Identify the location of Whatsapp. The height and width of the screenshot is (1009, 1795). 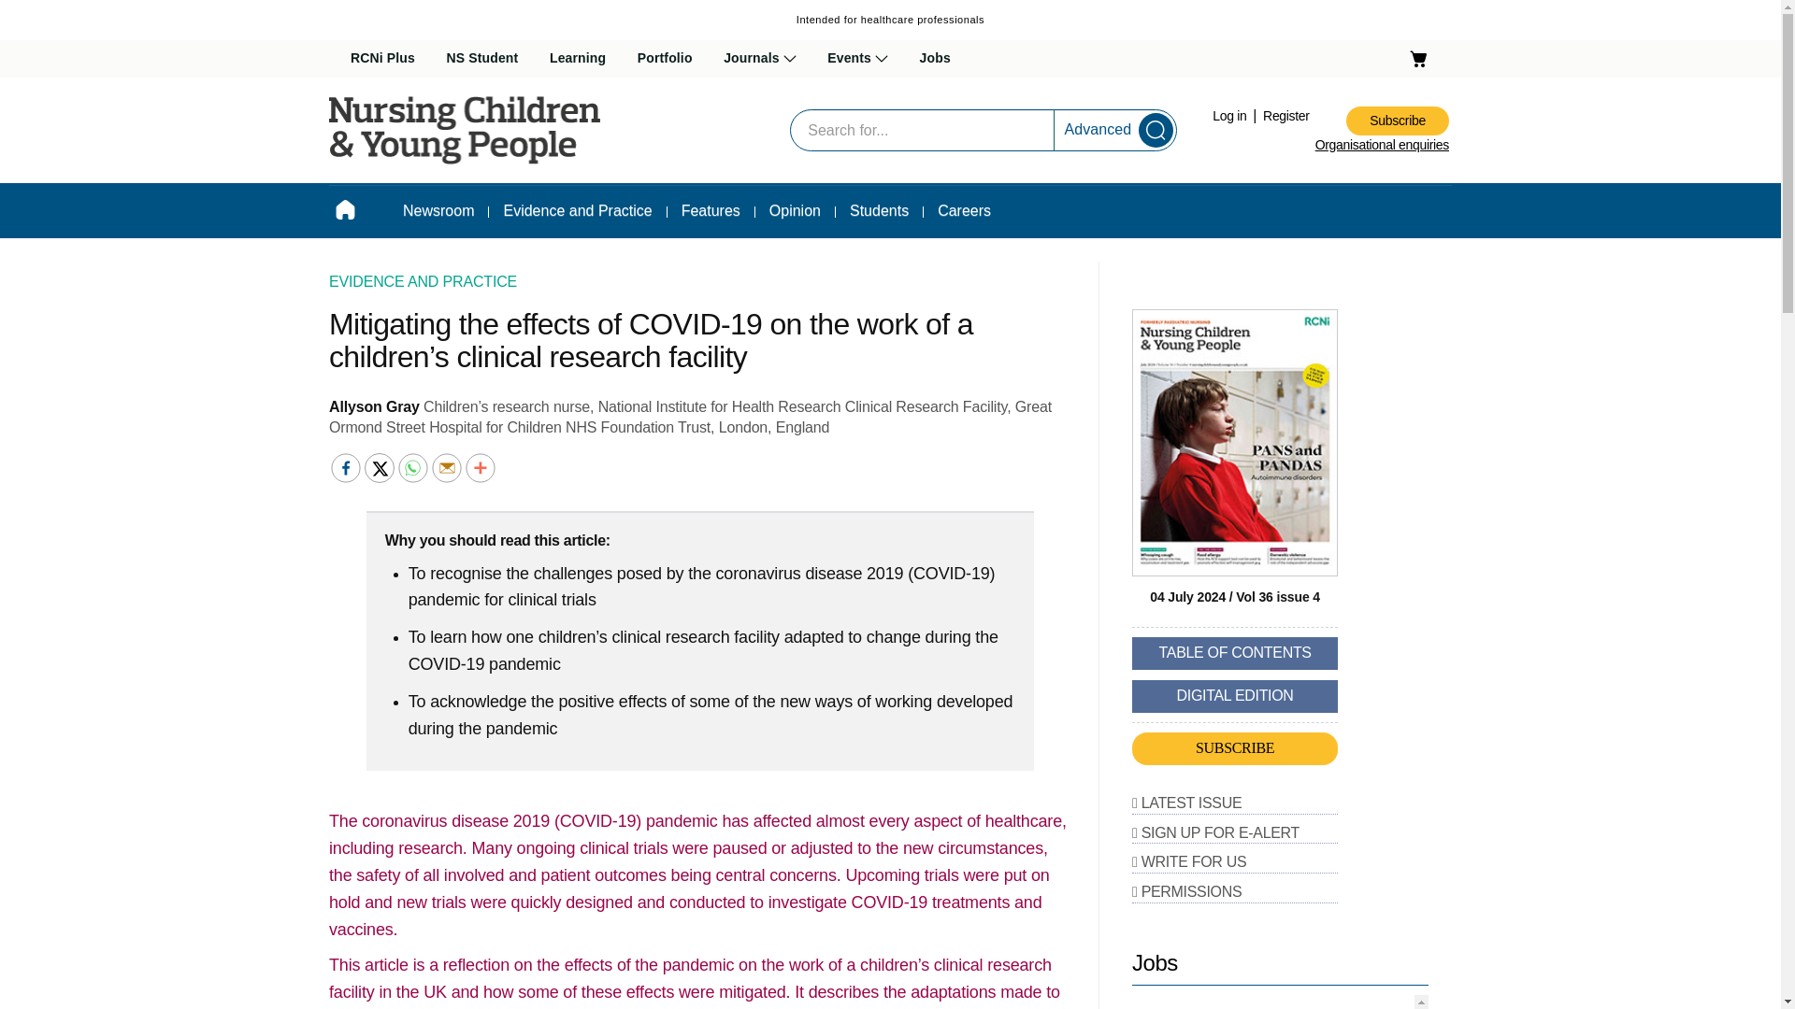
(413, 467).